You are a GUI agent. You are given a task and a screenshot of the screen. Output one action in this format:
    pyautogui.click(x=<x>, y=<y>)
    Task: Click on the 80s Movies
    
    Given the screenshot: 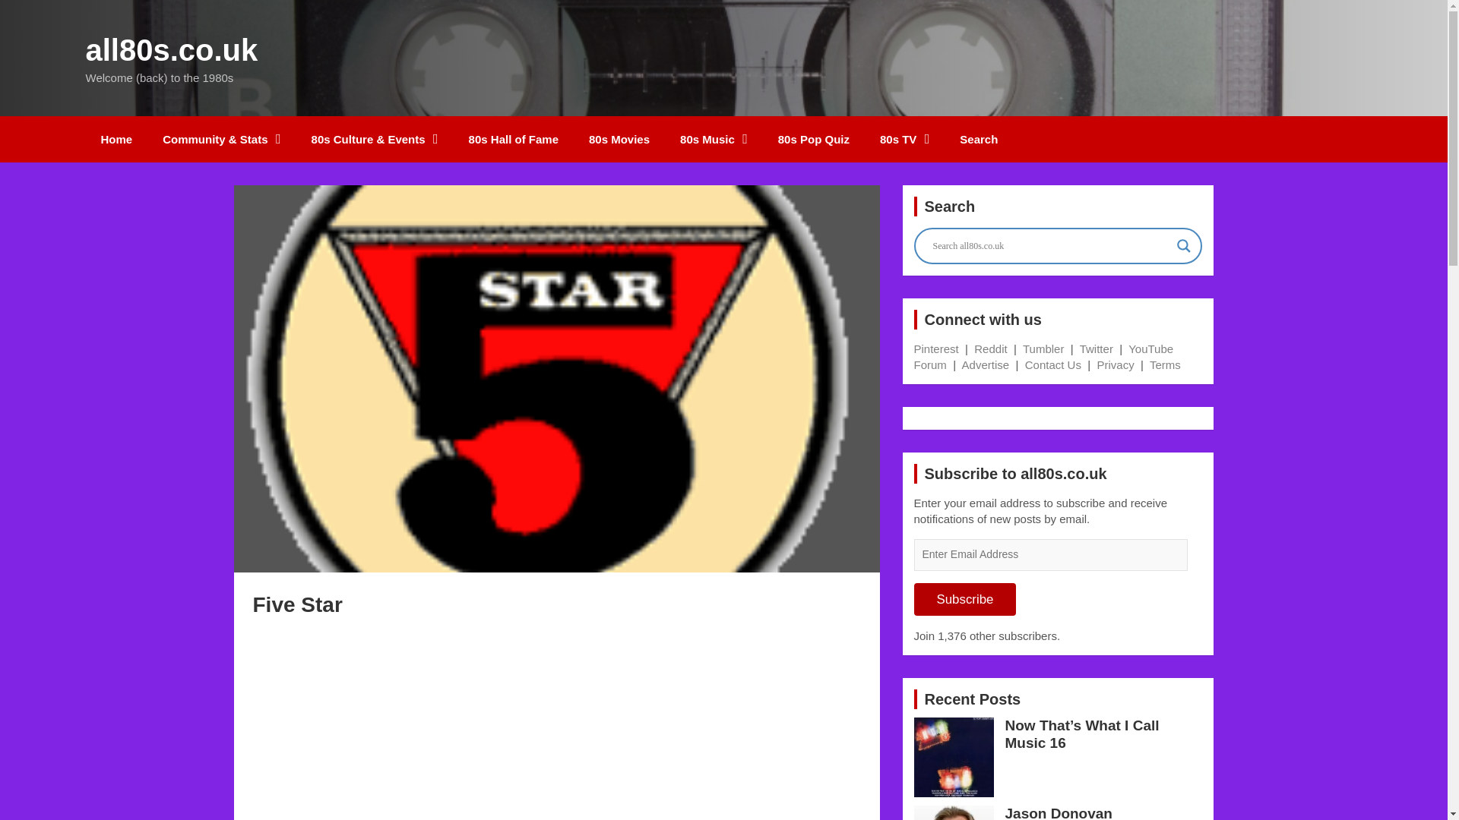 What is the action you would take?
    pyautogui.click(x=619, y=139)
    